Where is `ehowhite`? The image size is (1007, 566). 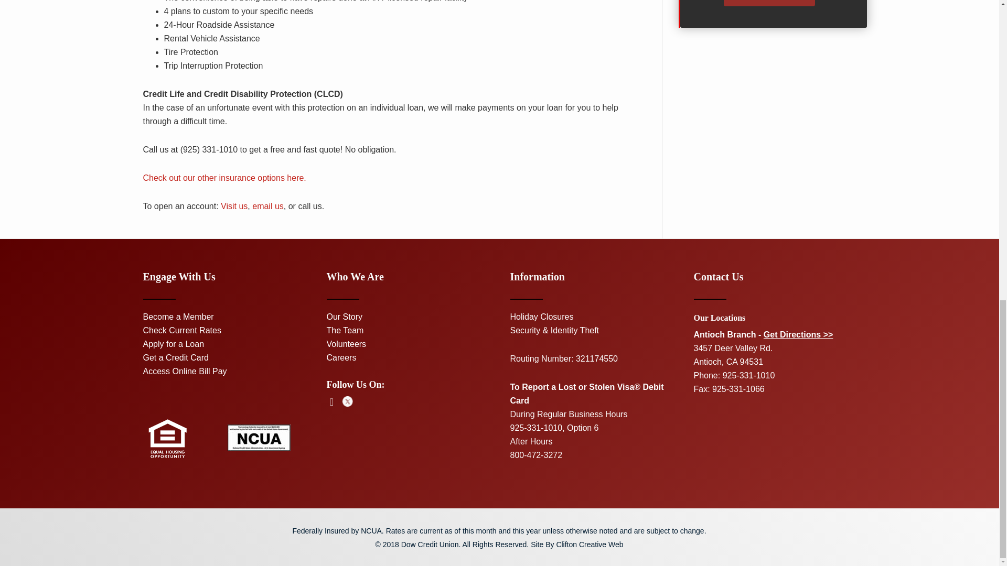
ehowhite is located at coordinates (167, 438).